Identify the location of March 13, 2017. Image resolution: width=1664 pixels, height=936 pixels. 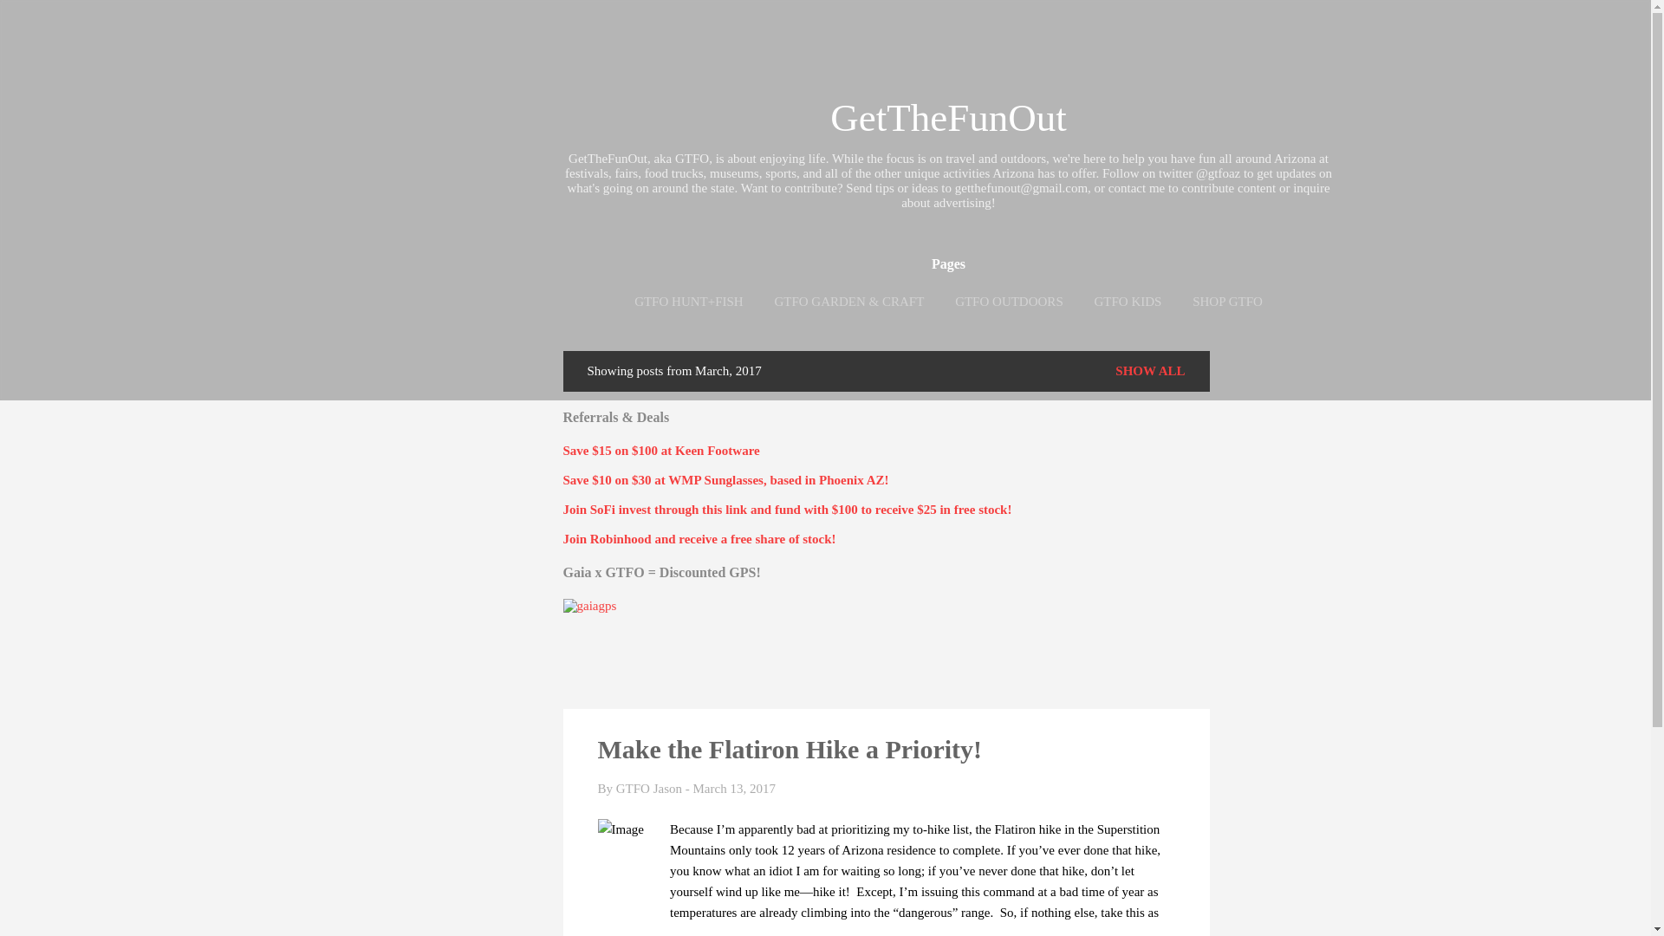
(734, 789).